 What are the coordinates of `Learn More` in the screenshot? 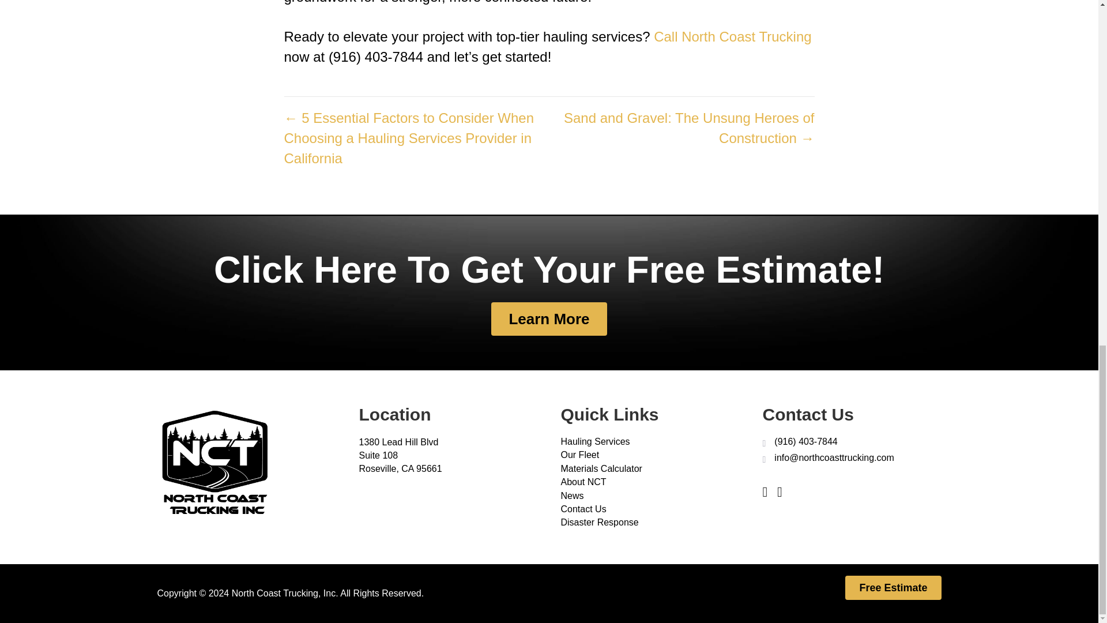 It's located at (549, 318).